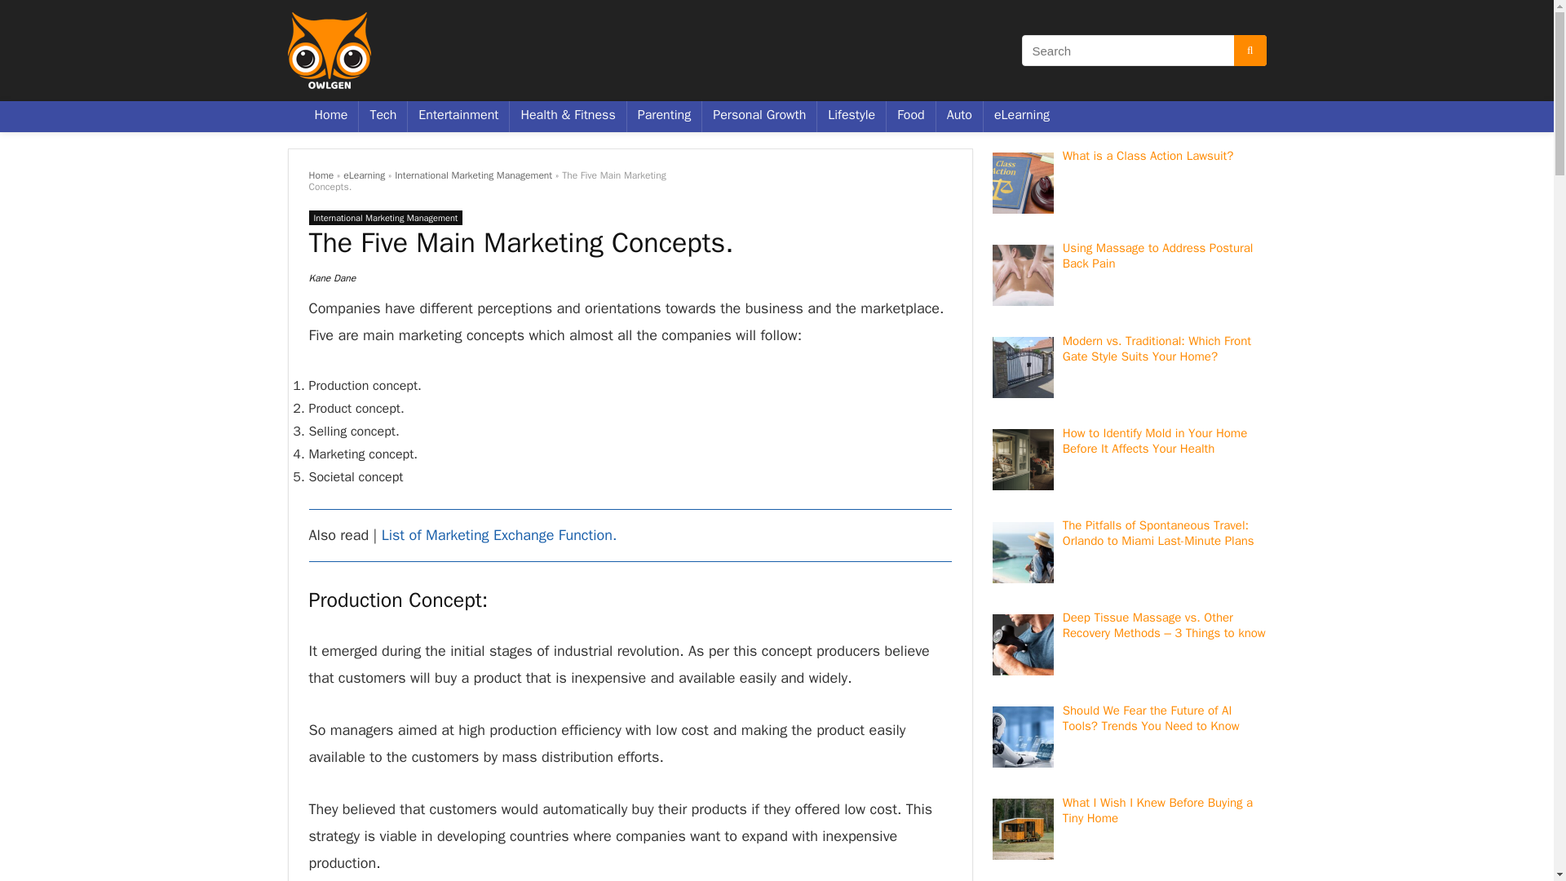  Describe the element at coordinates (364, 175) in the screenshot. I see `eLearning` at that location.